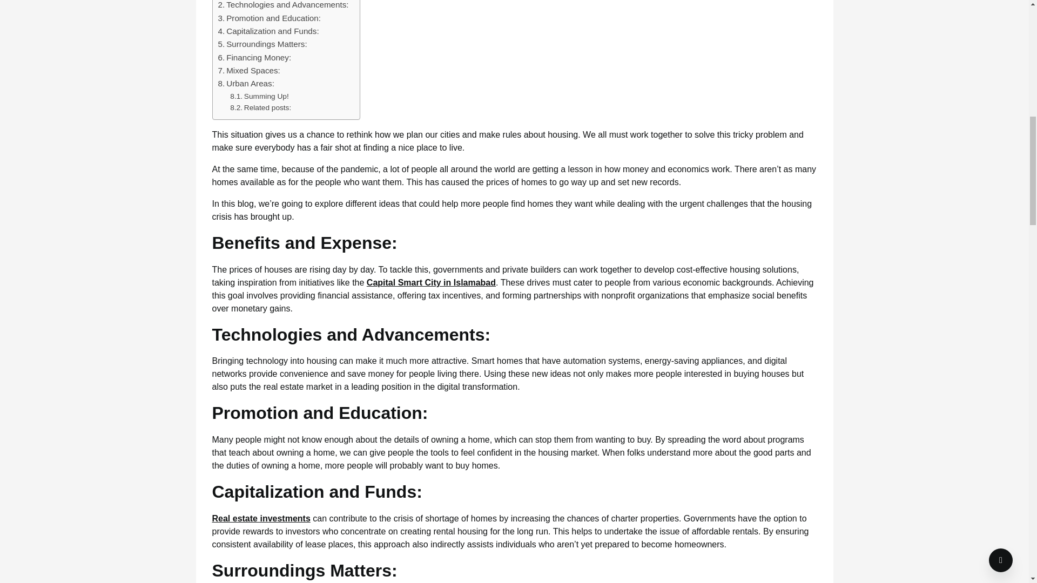 The image size is (1037, 583). I want to click on Urban Areas:, so click(246, 83).